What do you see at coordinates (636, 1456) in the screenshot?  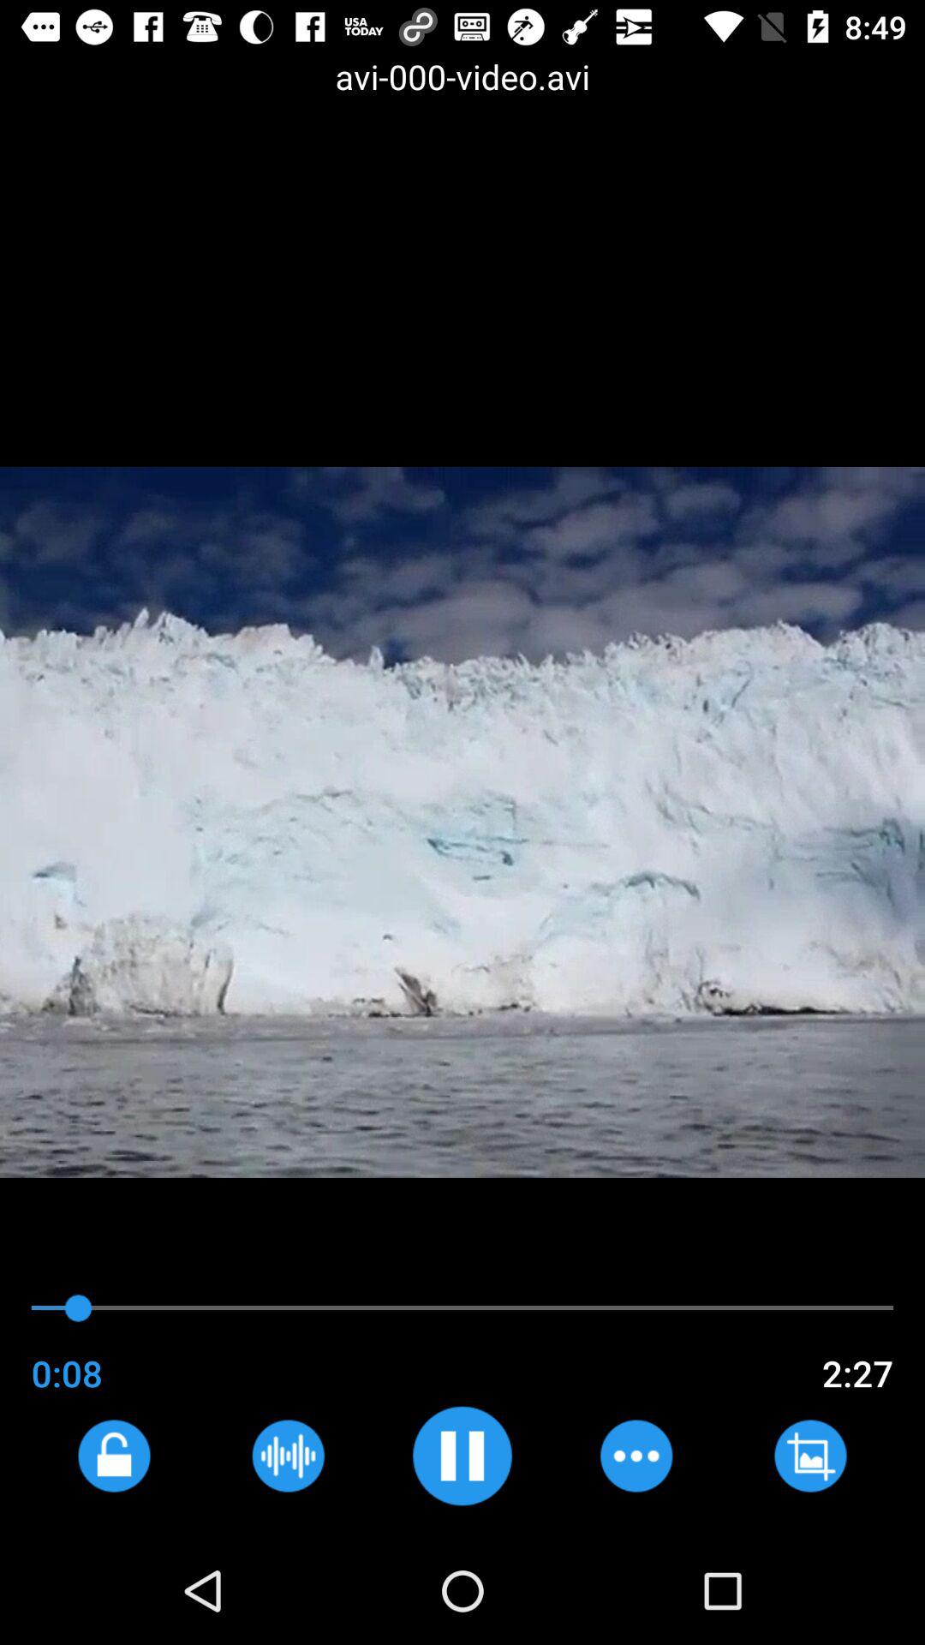 I see `skip ahead` at bounding box center [636, 1456].